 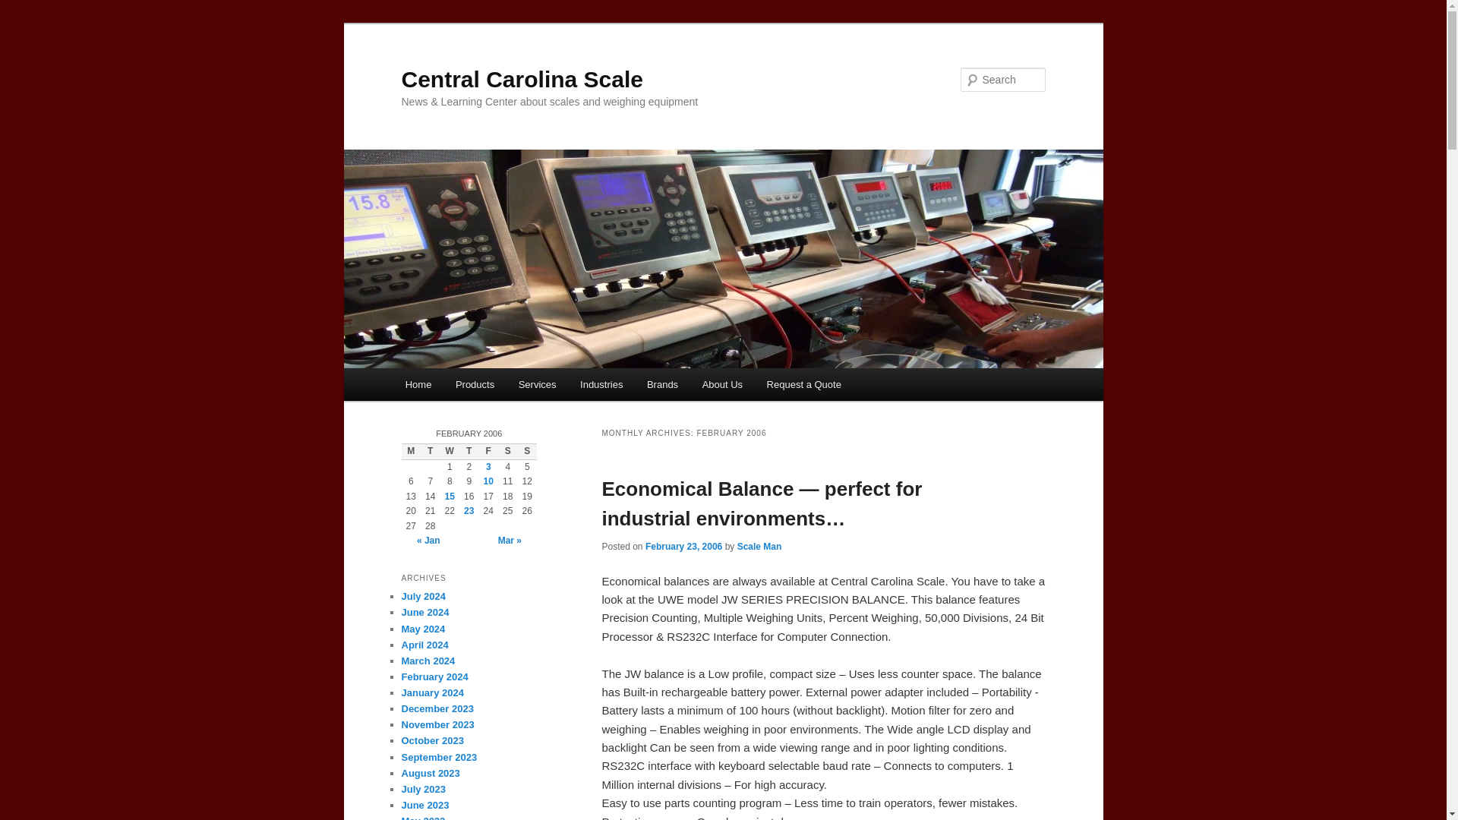 I want to click on 23, so click(x=469, y=511).